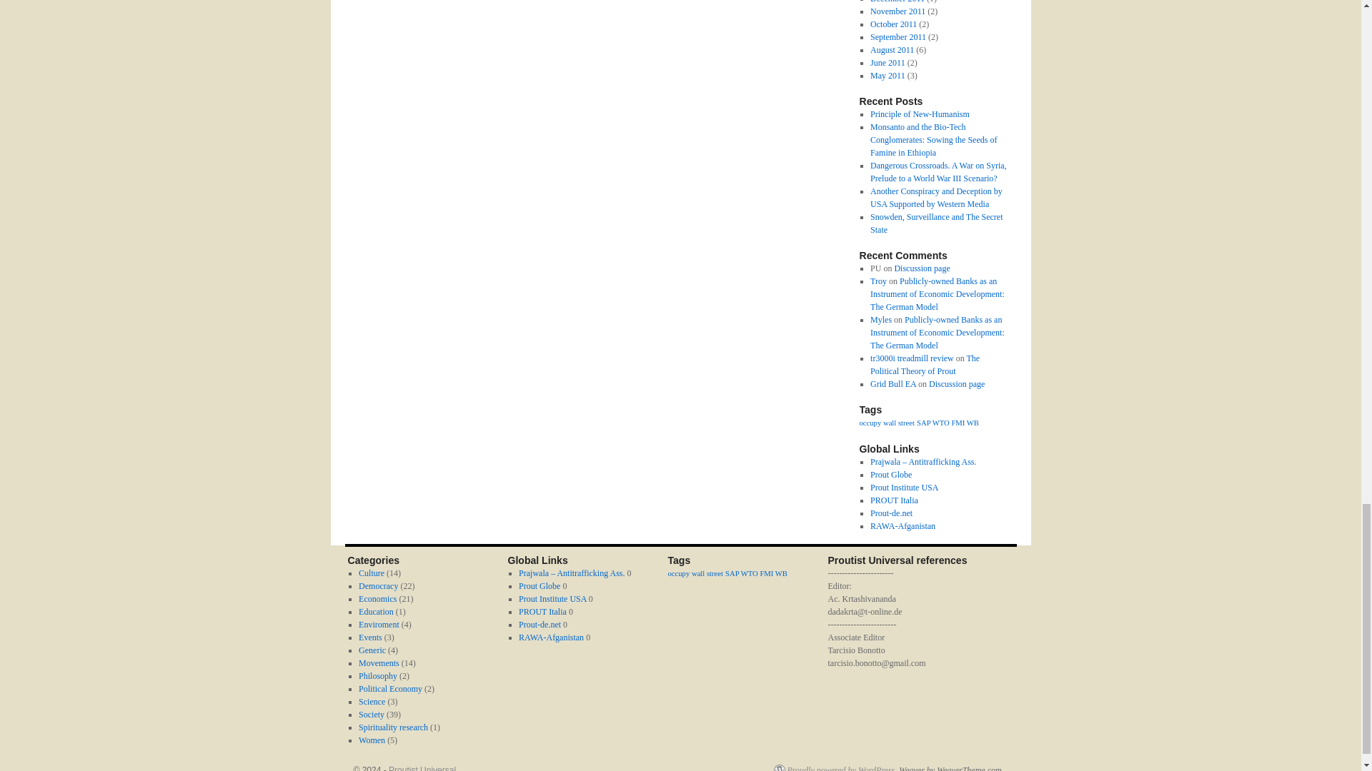 The width and height of the screenshot is (1372, 771). Describe the element at coordinates (890, 474) in the screenshot. I see `PROUT Globe writers and research cooperative.` at that location.